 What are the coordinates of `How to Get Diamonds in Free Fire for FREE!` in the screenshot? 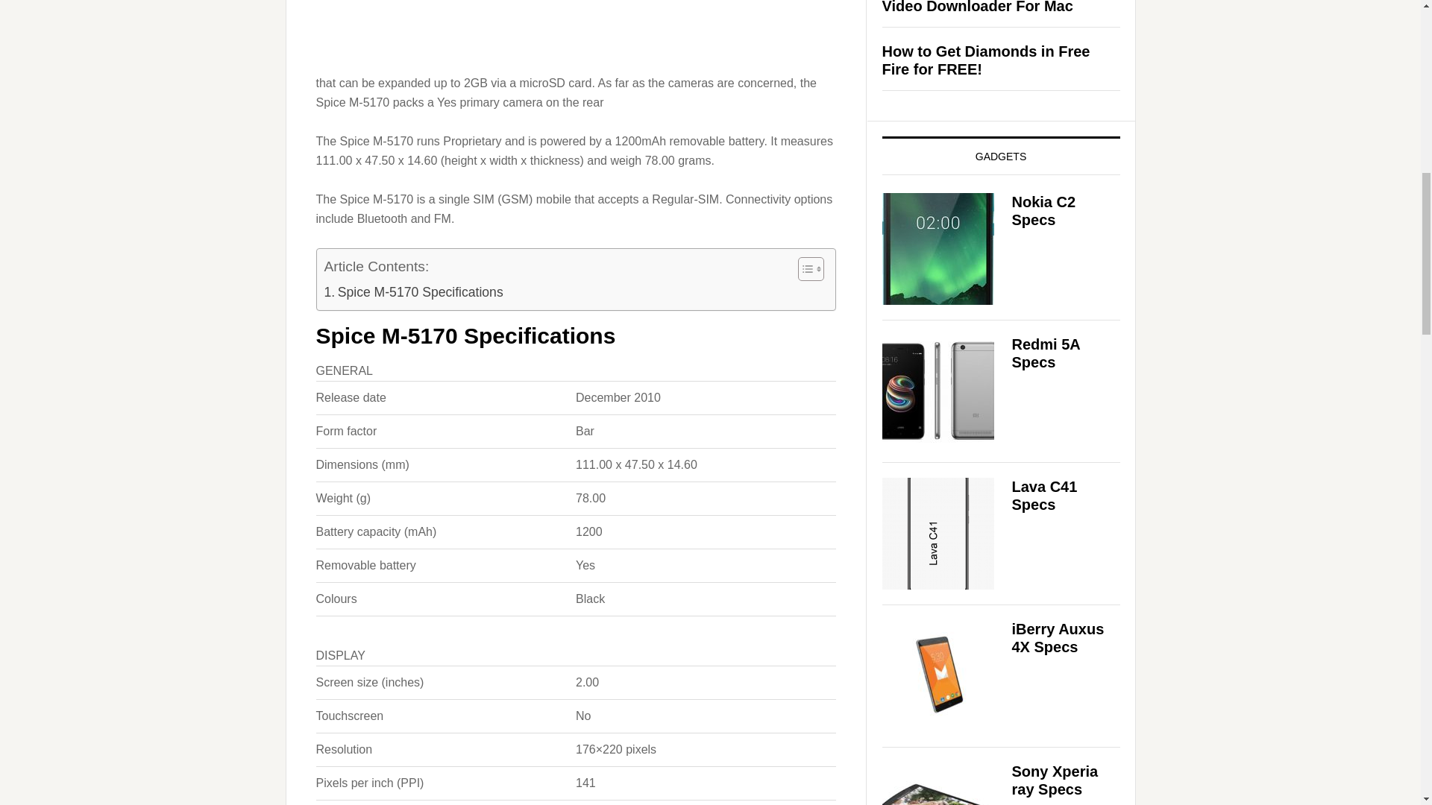 It's located at (986, 60).